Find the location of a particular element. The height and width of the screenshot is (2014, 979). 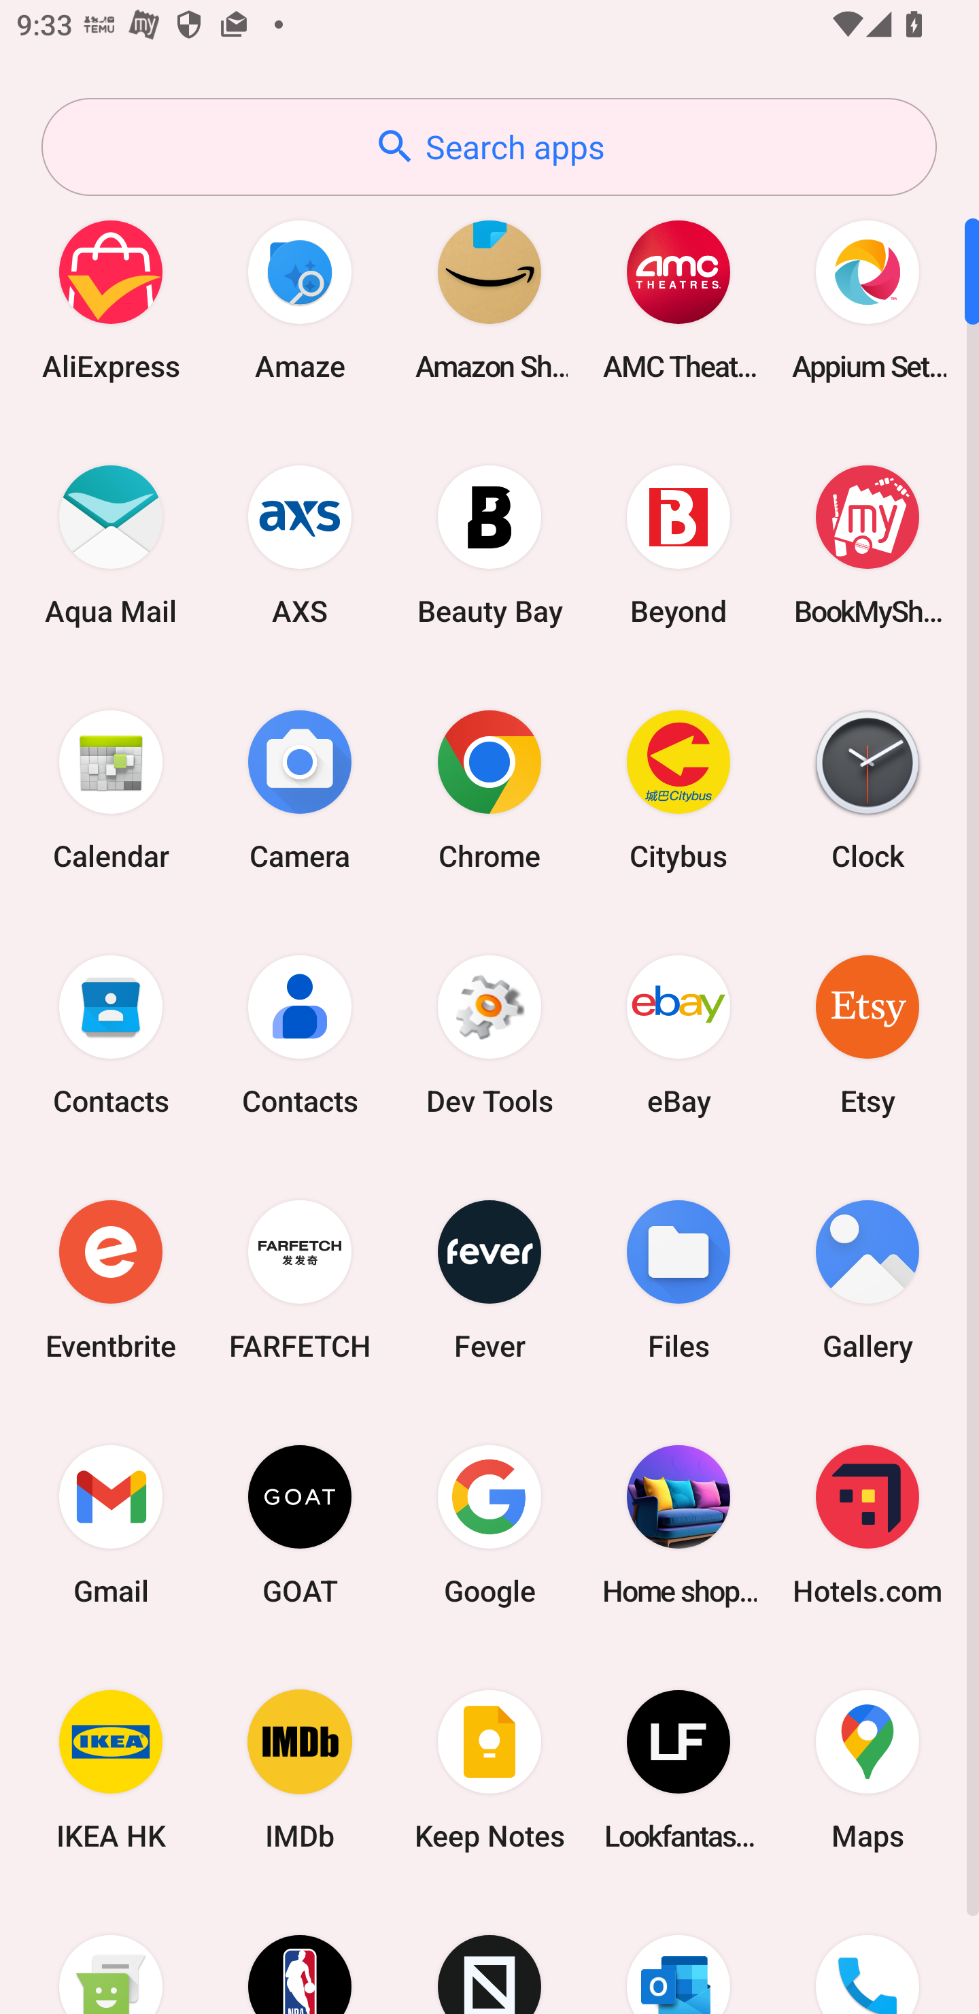

Citybus is located at coordinates (679, 789).